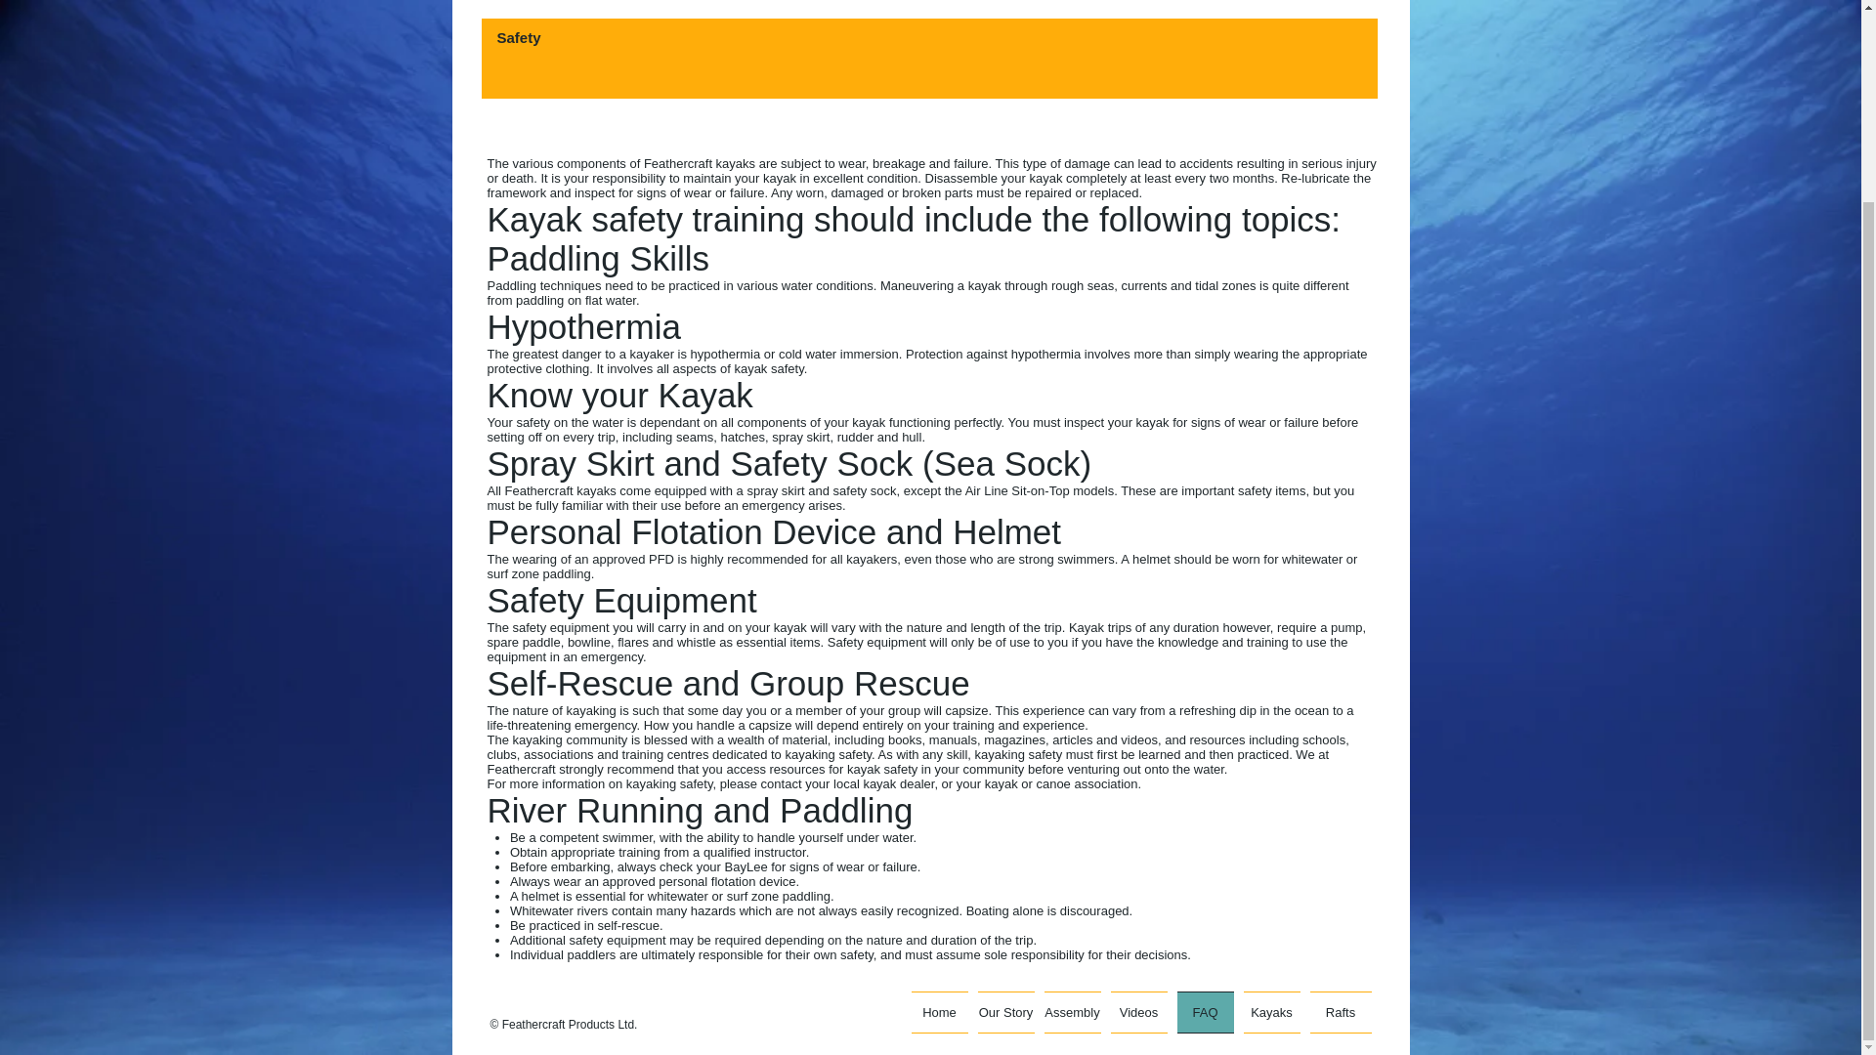 The image size is (1876, 1055). What do you see at coordinates (940, 1012) in the screenshot?
I see `Home` at bounding box center [940, 1012].